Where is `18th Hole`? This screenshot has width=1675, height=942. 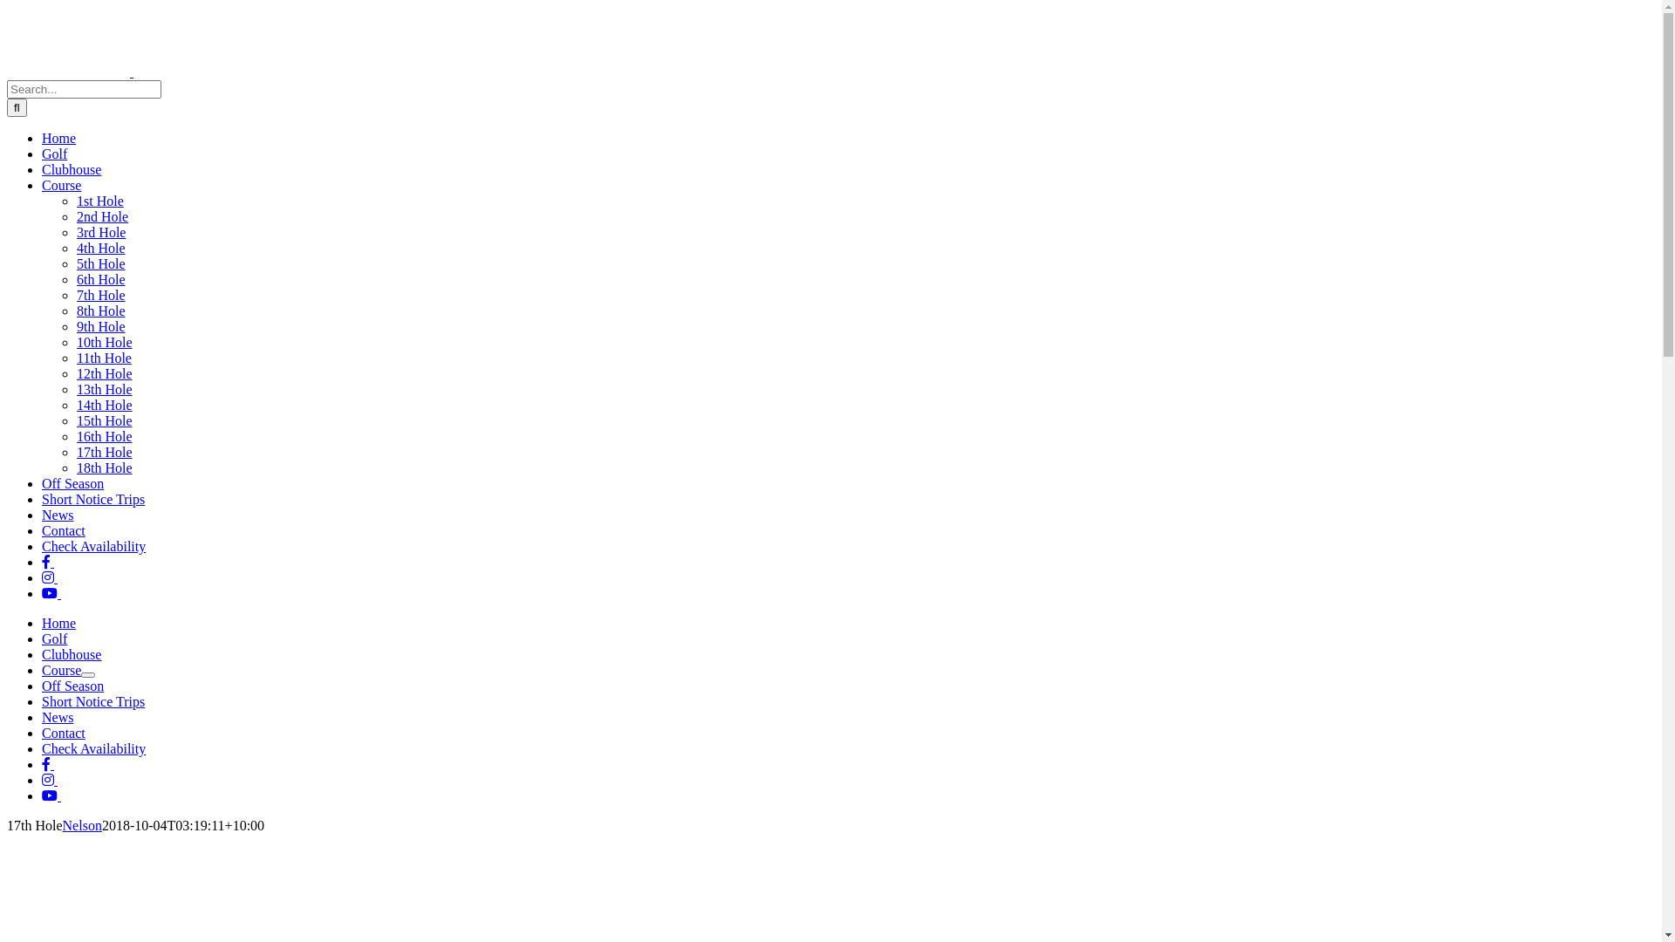
18th Hole is located at coordinates (105, 468).